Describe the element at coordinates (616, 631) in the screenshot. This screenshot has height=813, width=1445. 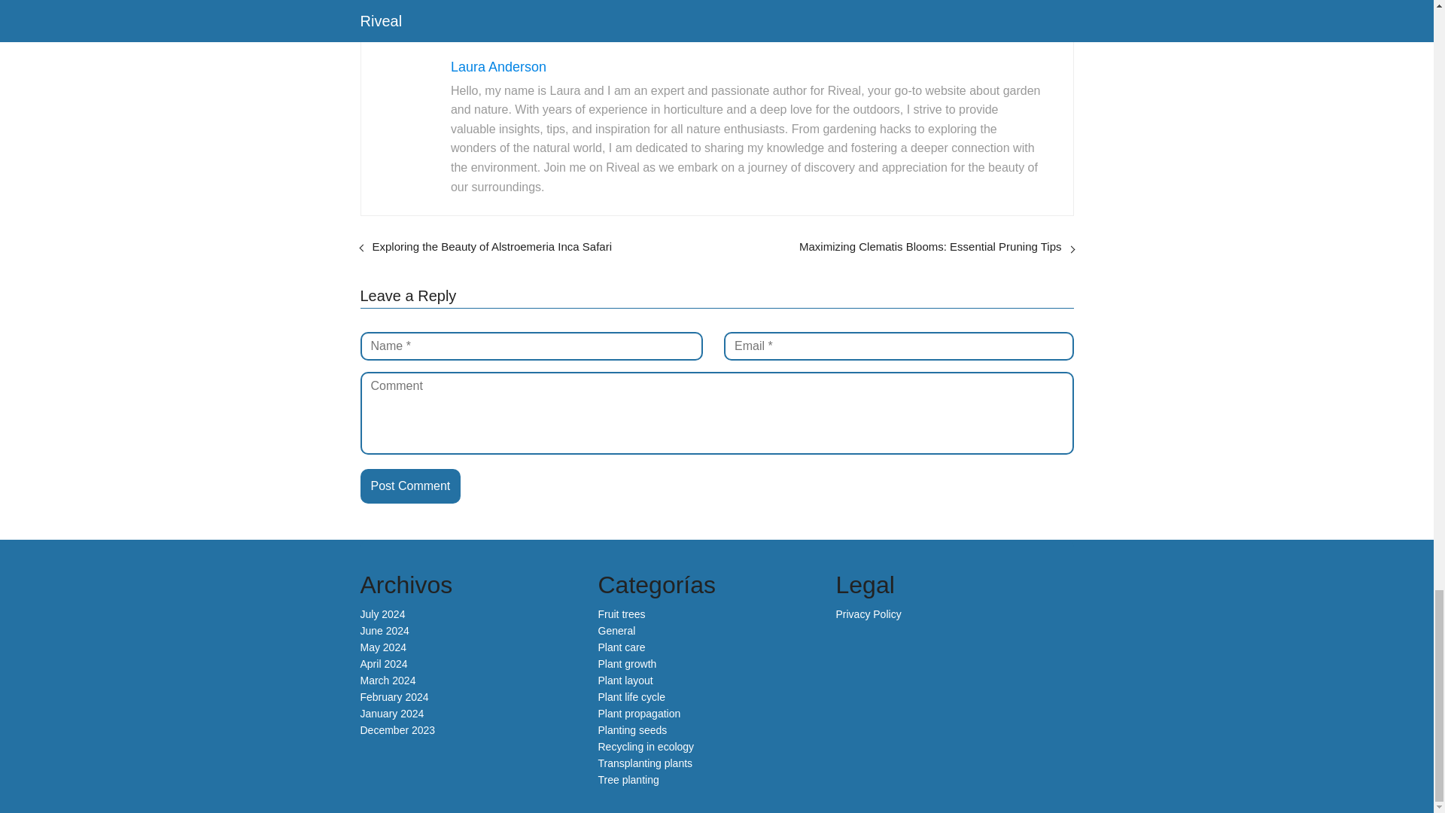
I see `General` at that location.